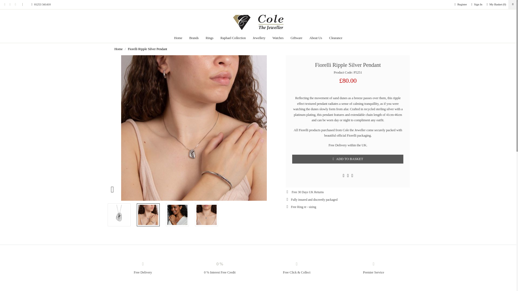 The image size is (518, 291). I want to click on ADD TO BASKET, so click(347, 159).